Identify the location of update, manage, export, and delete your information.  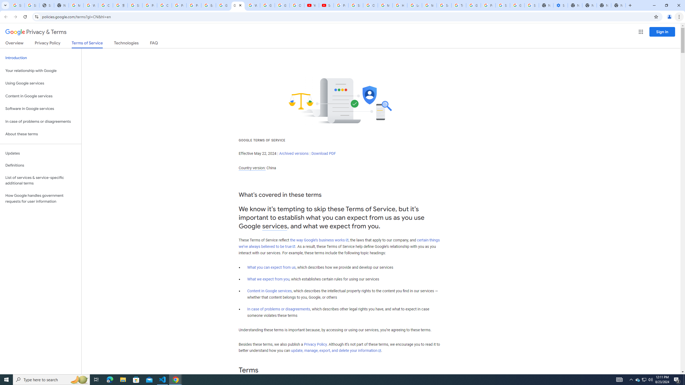
(336, 351).